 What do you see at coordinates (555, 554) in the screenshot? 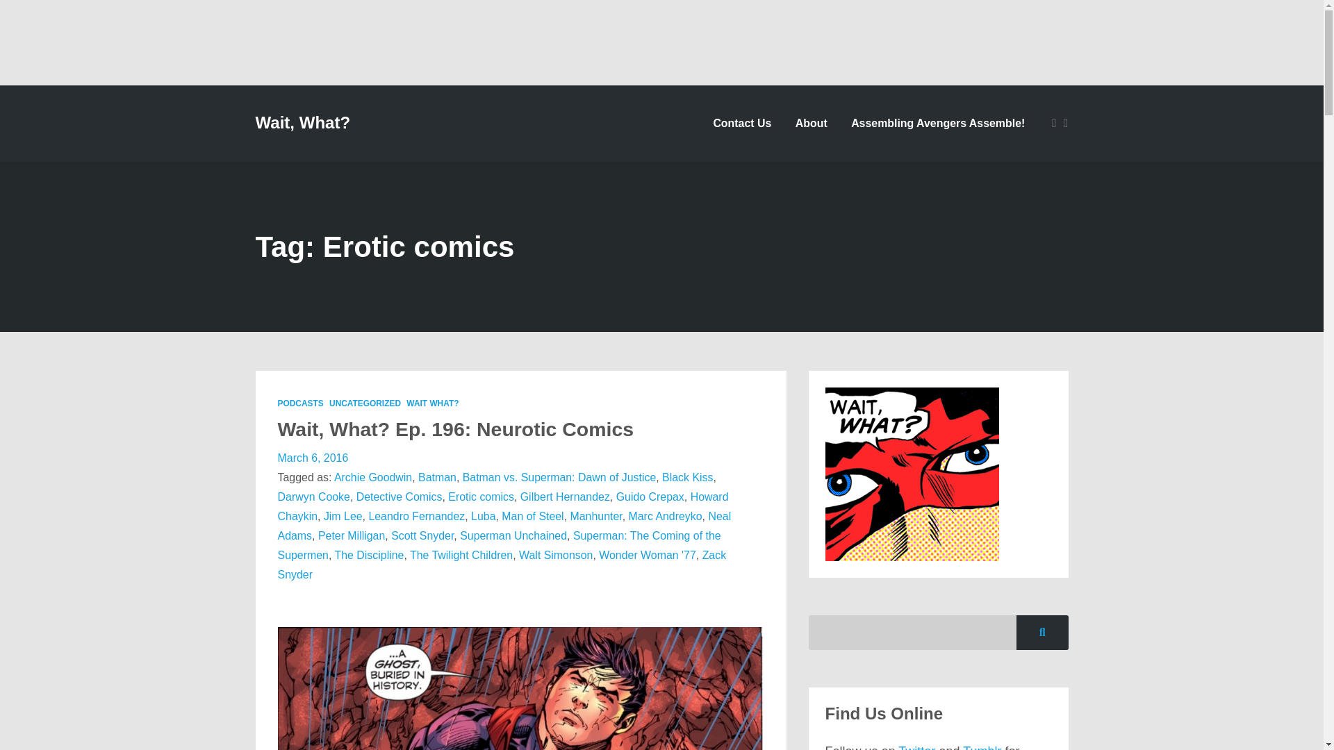
I see `Walt Simonson` at bounding box center [555, 554].